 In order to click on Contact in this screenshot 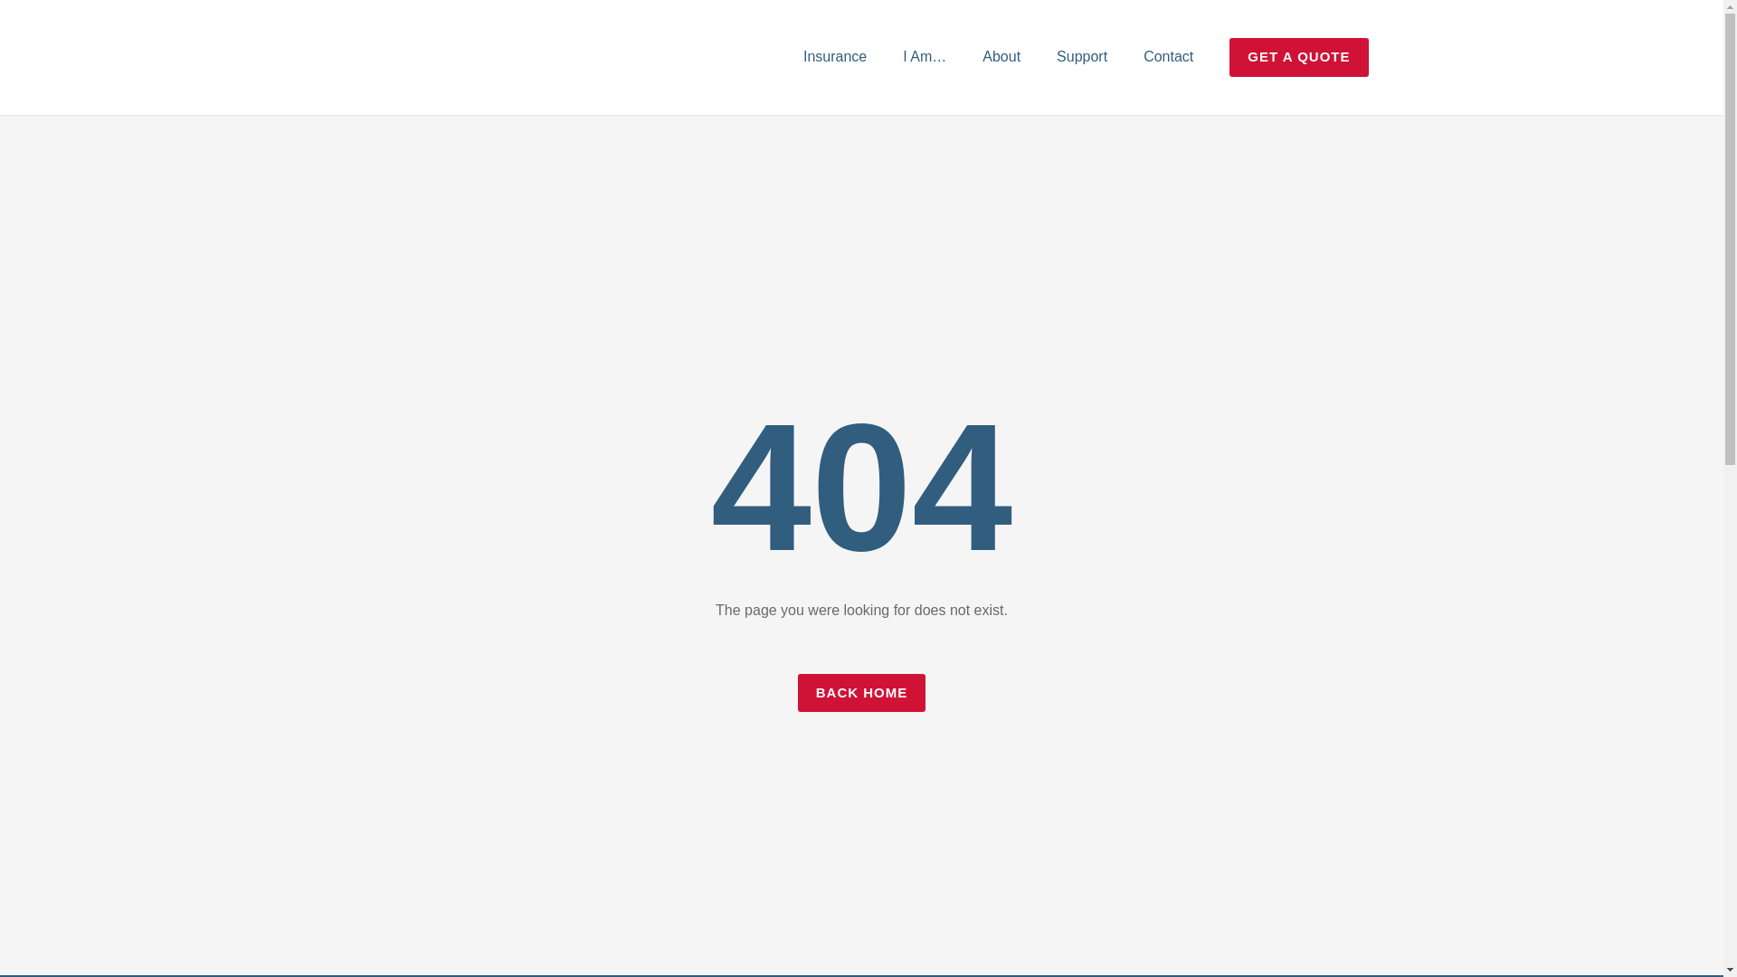, I will do `click(1168, 56)`.